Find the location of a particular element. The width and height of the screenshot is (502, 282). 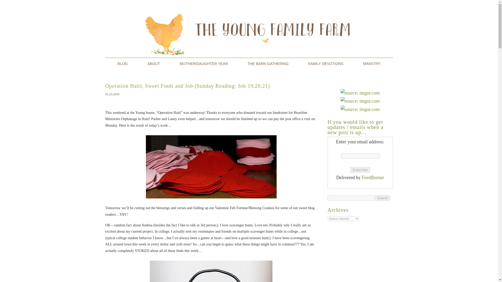

source: imgur.com is located at coordinates (360, 93).